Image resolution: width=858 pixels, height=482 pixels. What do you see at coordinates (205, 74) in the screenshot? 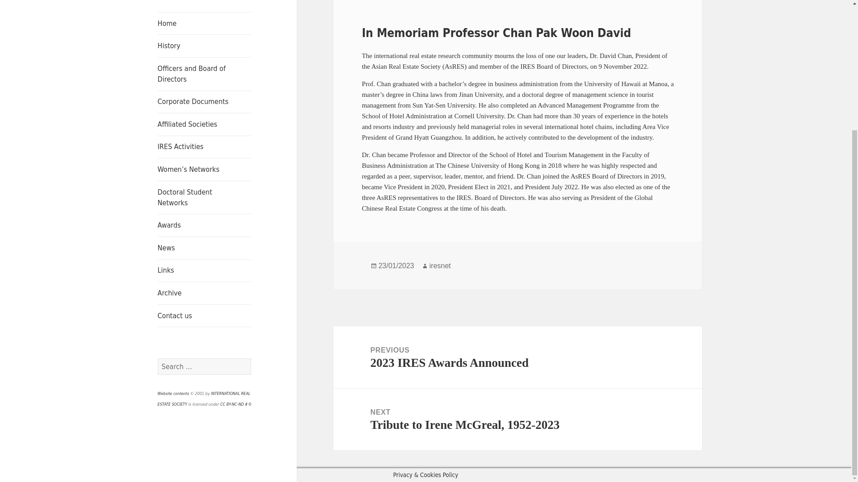
I see `Officers and Board of Directors` at bounding box center [205, 74].